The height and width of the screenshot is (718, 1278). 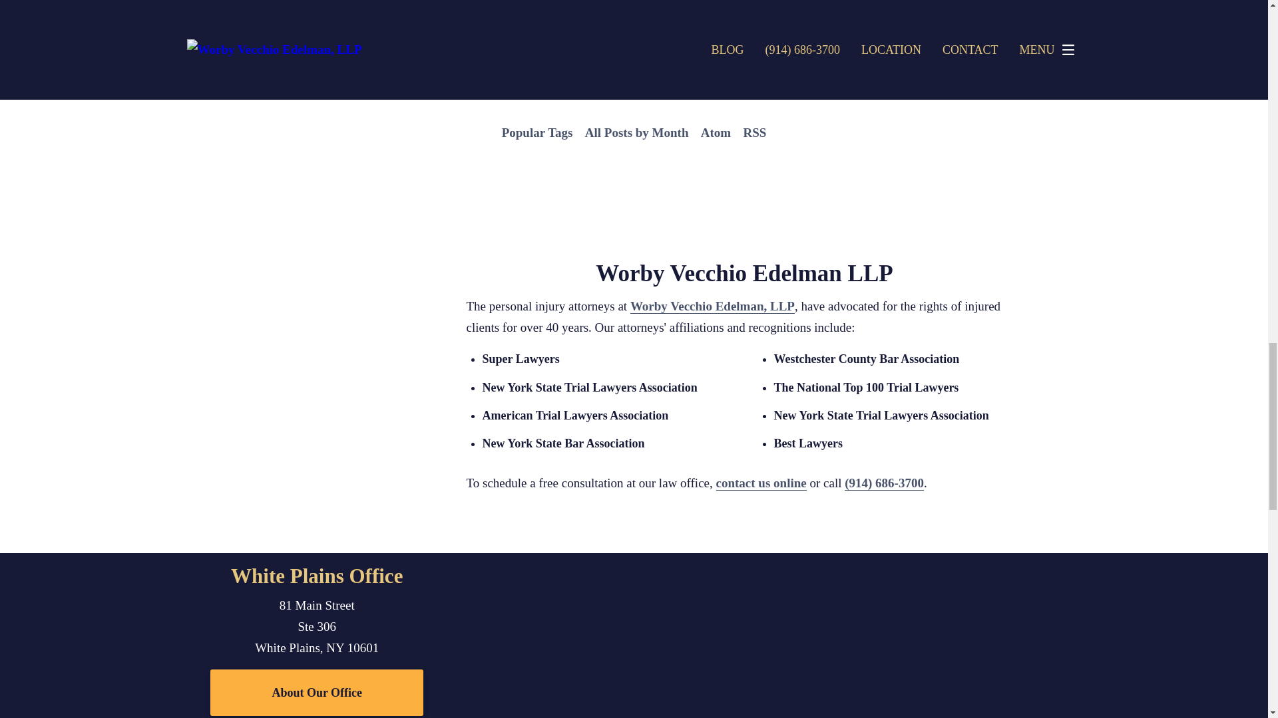 What do you see at coordinates (437, 80) in the screenshot?
I see `Personal Injury` at bounding box center [437, 80].